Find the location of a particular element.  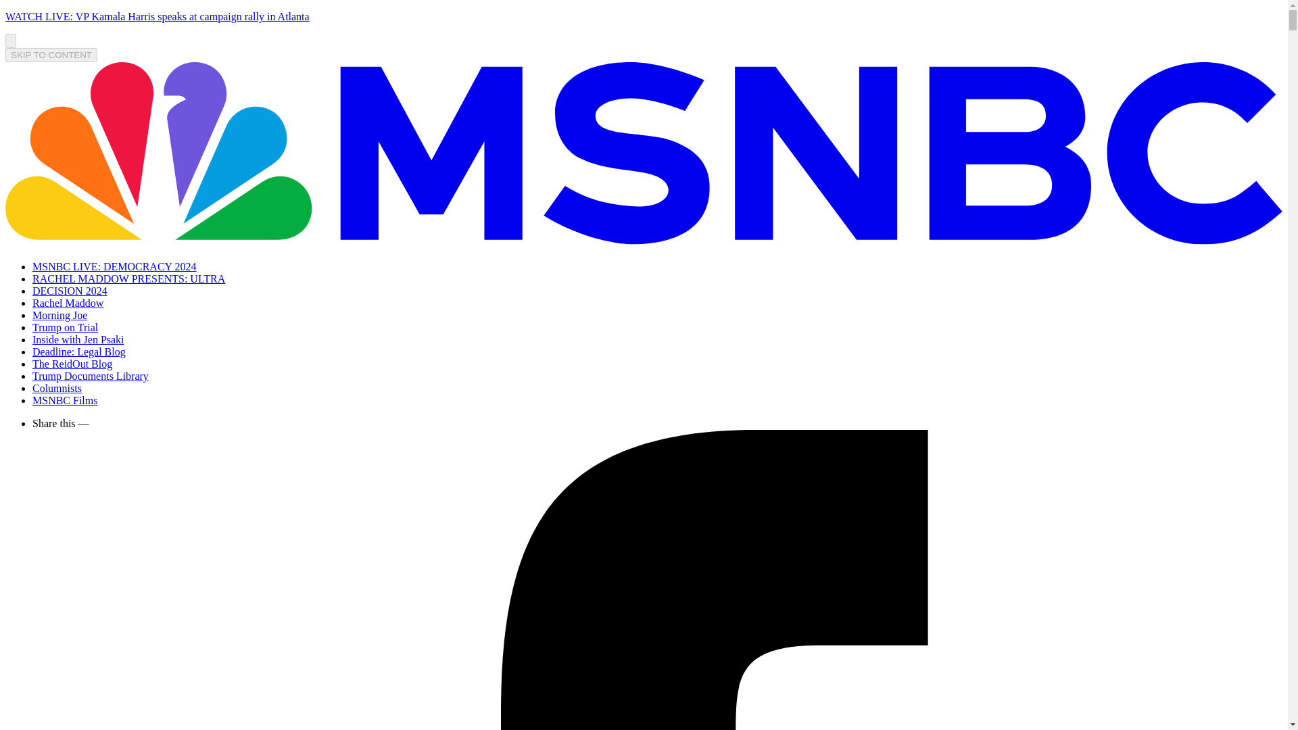

Trump Documents Library is located at coordinates (91, 376).